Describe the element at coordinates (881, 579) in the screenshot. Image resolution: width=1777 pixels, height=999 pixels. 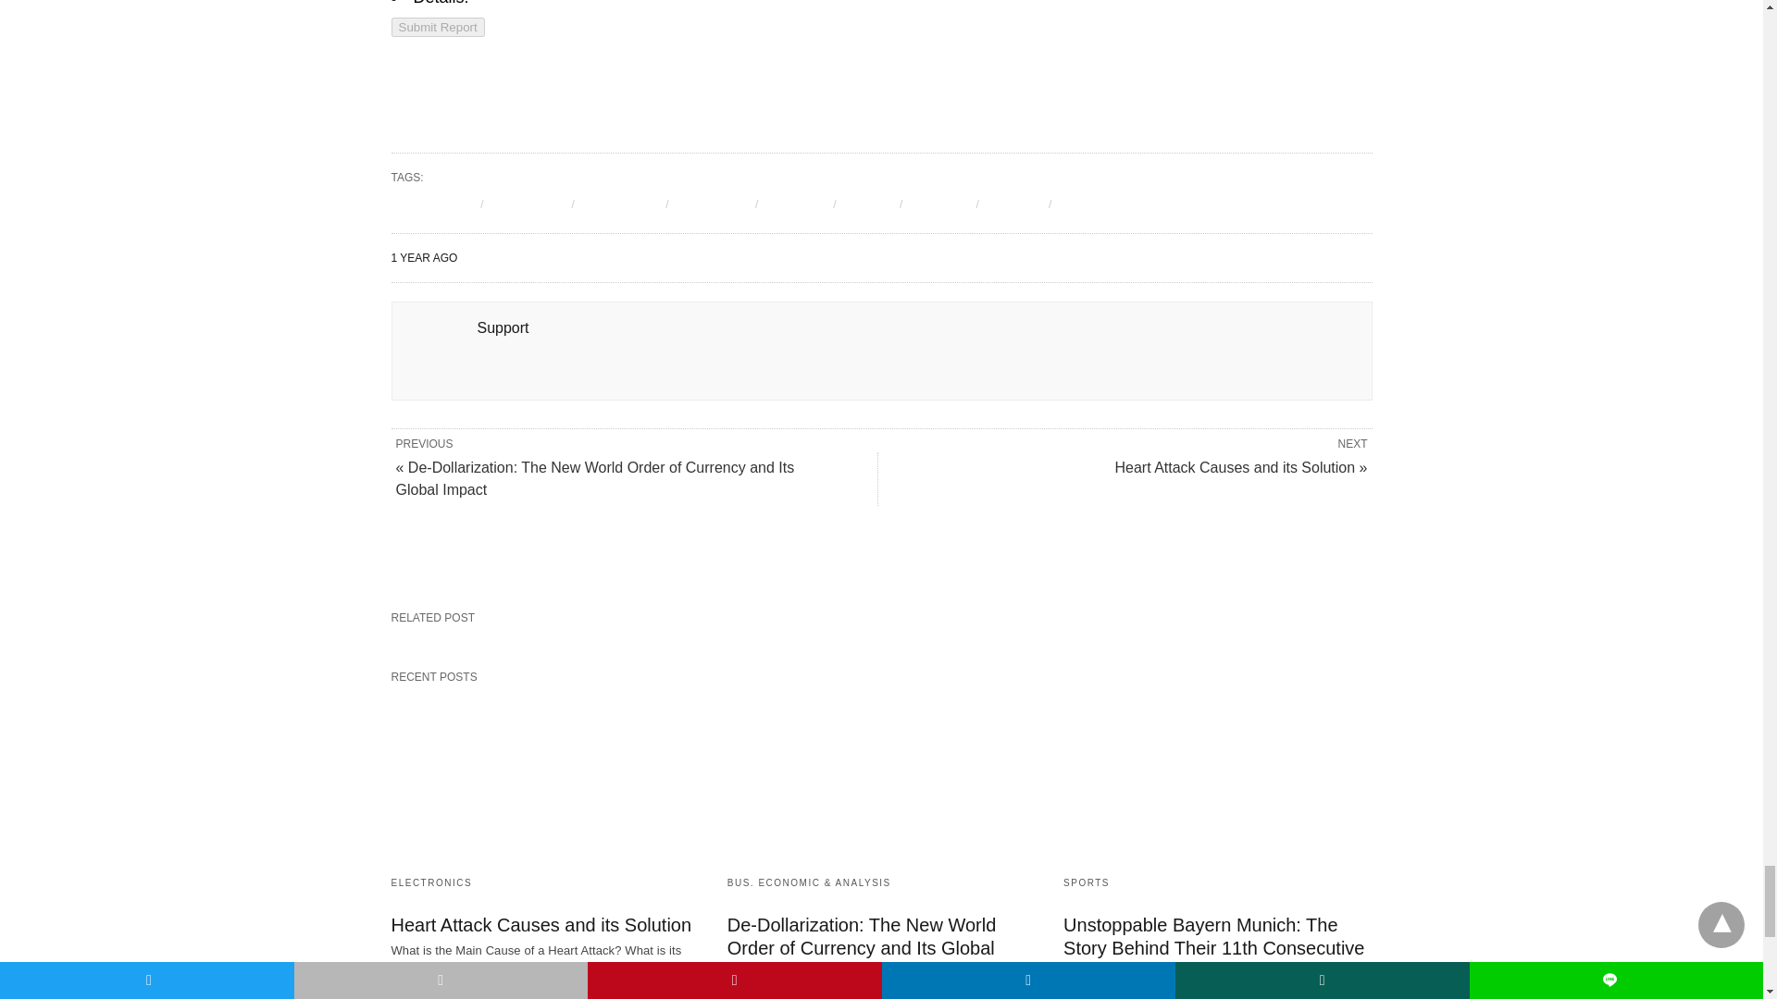
I see `Leave a Comment` at that location.